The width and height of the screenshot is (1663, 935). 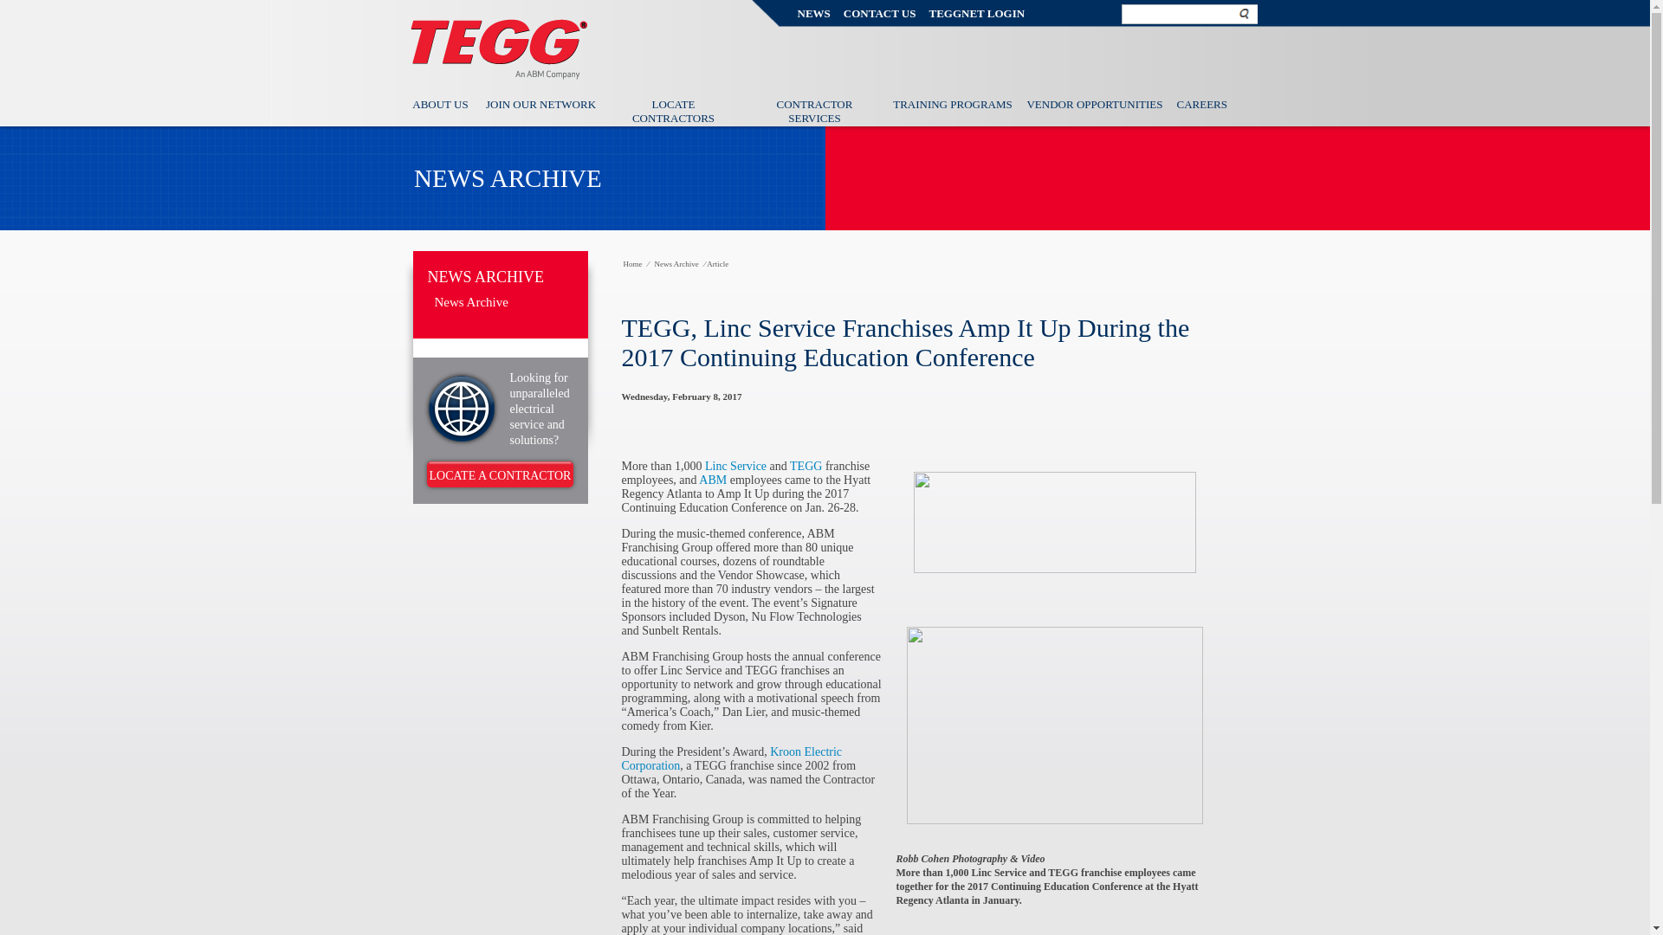 I want to click on ABM, so click(x=712, y=480).